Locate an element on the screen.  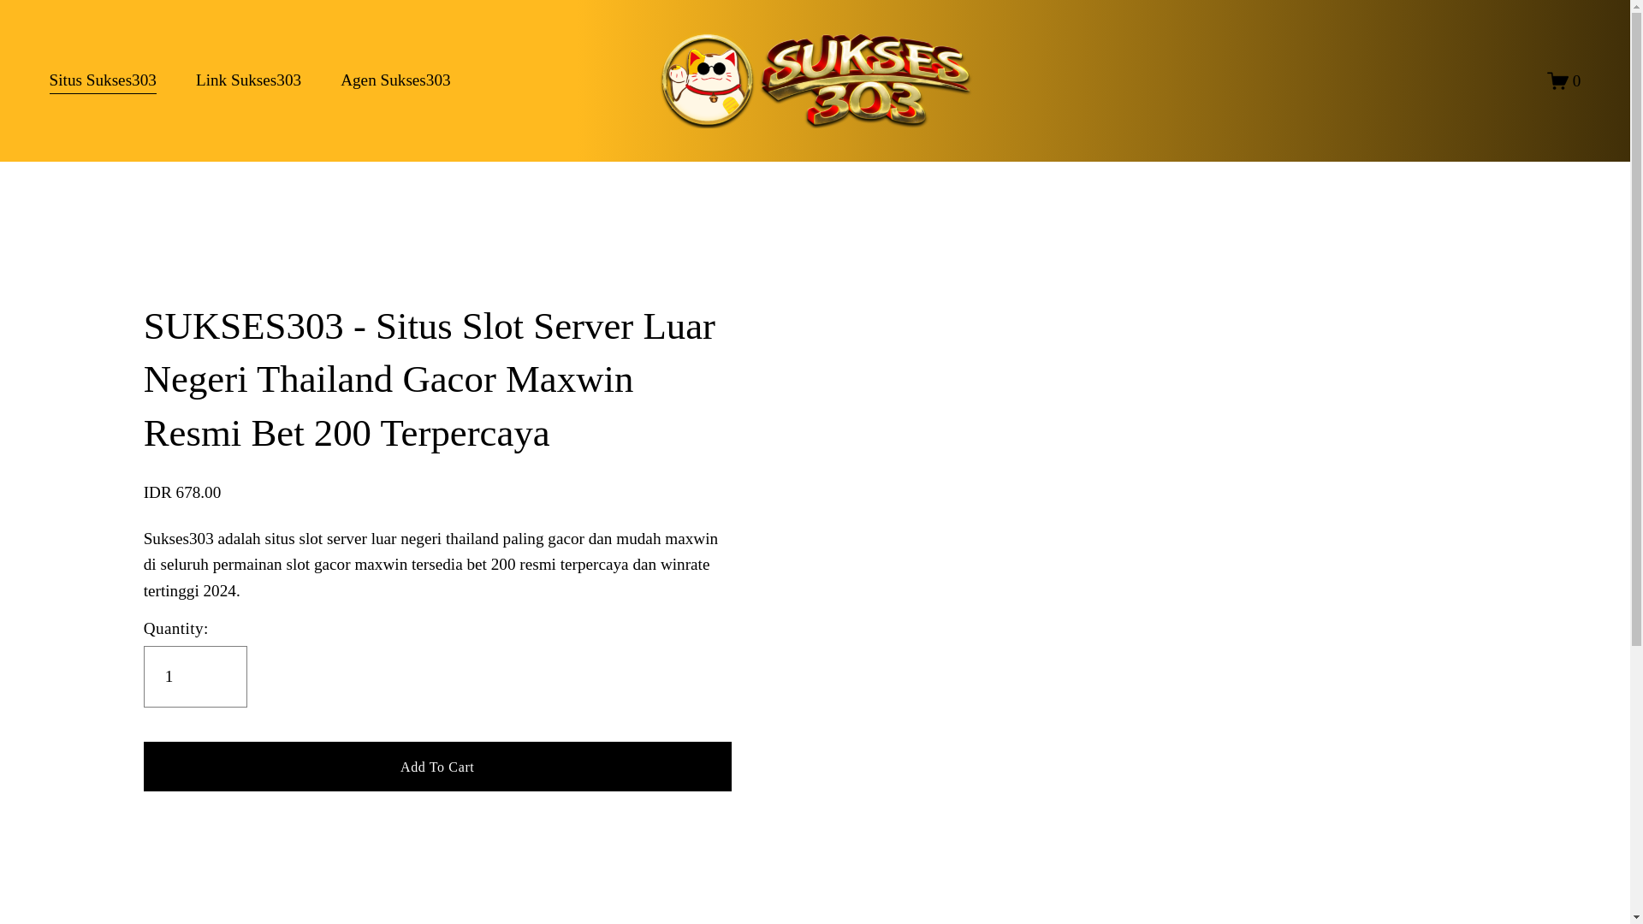
Add To Cart is located at coordinates (437, 766).